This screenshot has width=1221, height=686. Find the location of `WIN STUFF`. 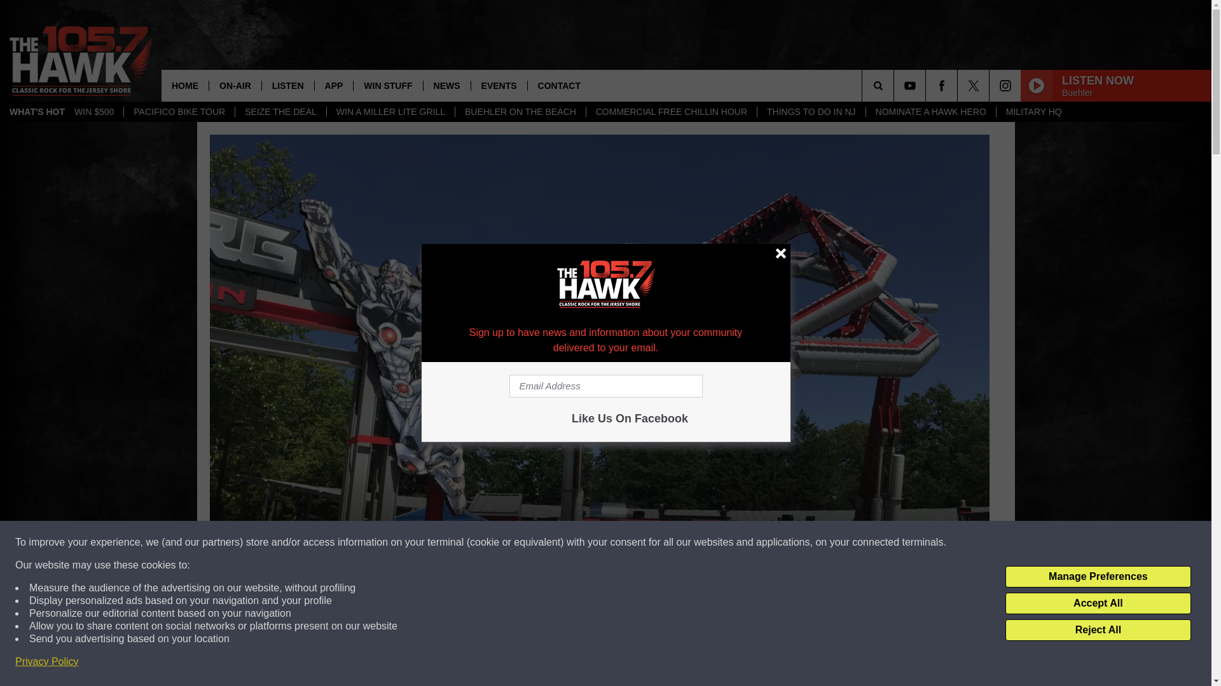

WIN STUFF is located at coordinates (387, 85).